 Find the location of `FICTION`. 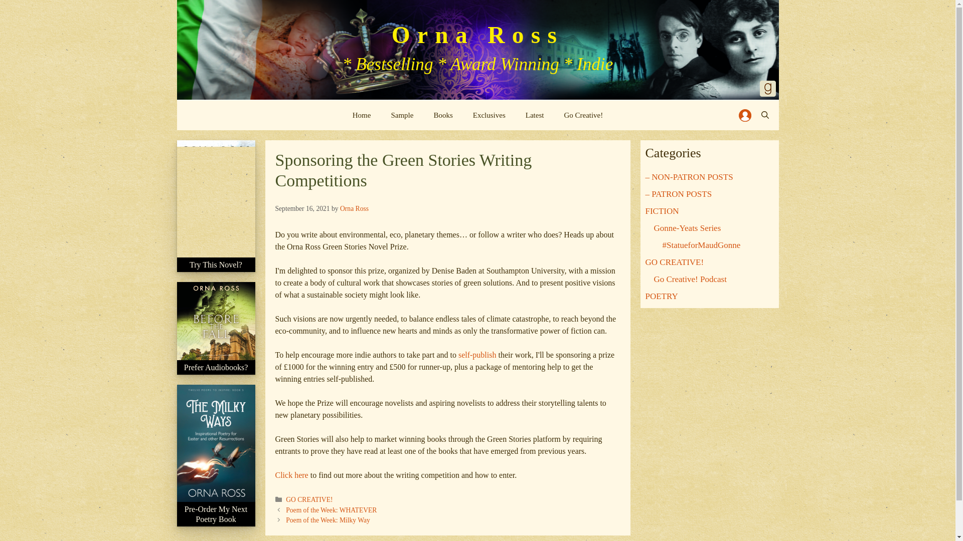

FICTION is located at coordinates (662, 210).